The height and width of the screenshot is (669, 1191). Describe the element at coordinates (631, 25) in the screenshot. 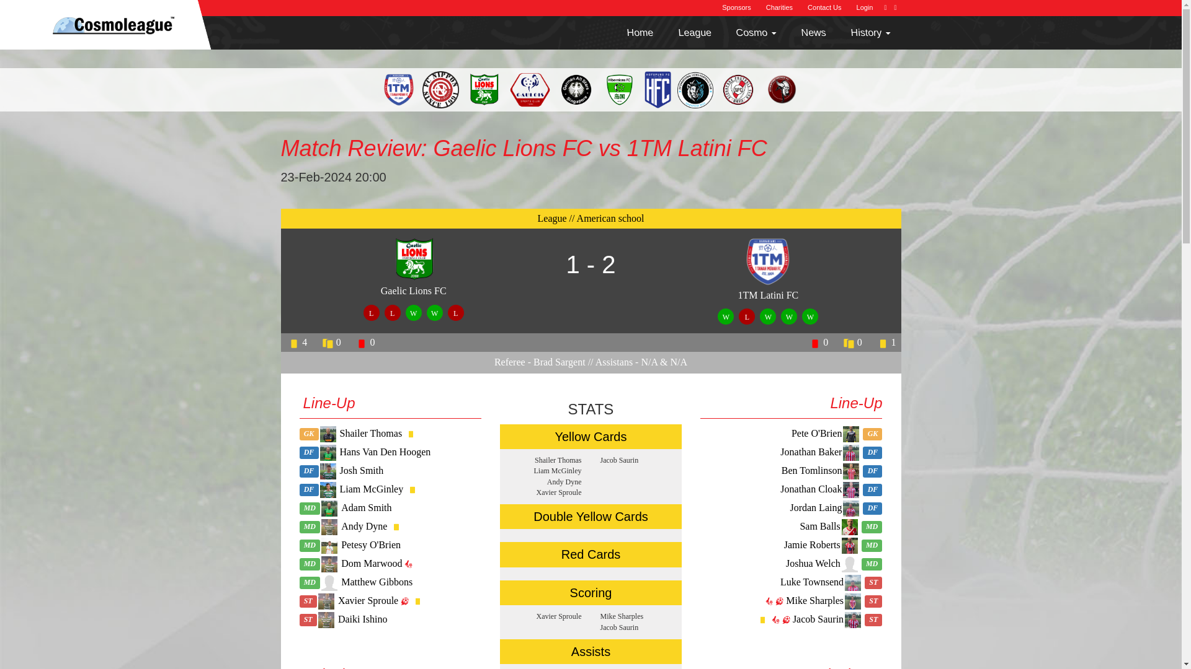

I see `Home` at that location.